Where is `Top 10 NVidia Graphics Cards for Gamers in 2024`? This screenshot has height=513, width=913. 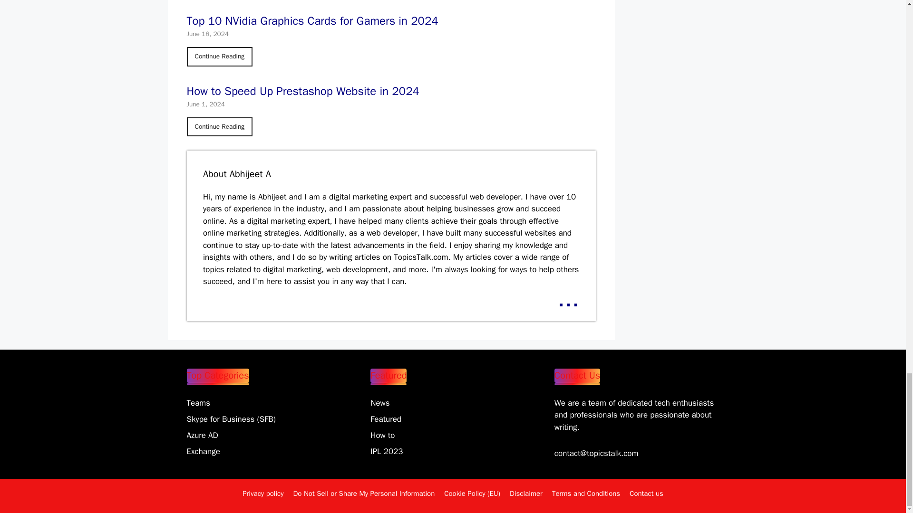
Top 10 NVidia Graphics Cards for Gamers in 2024 is located at coordinates (219, 57).